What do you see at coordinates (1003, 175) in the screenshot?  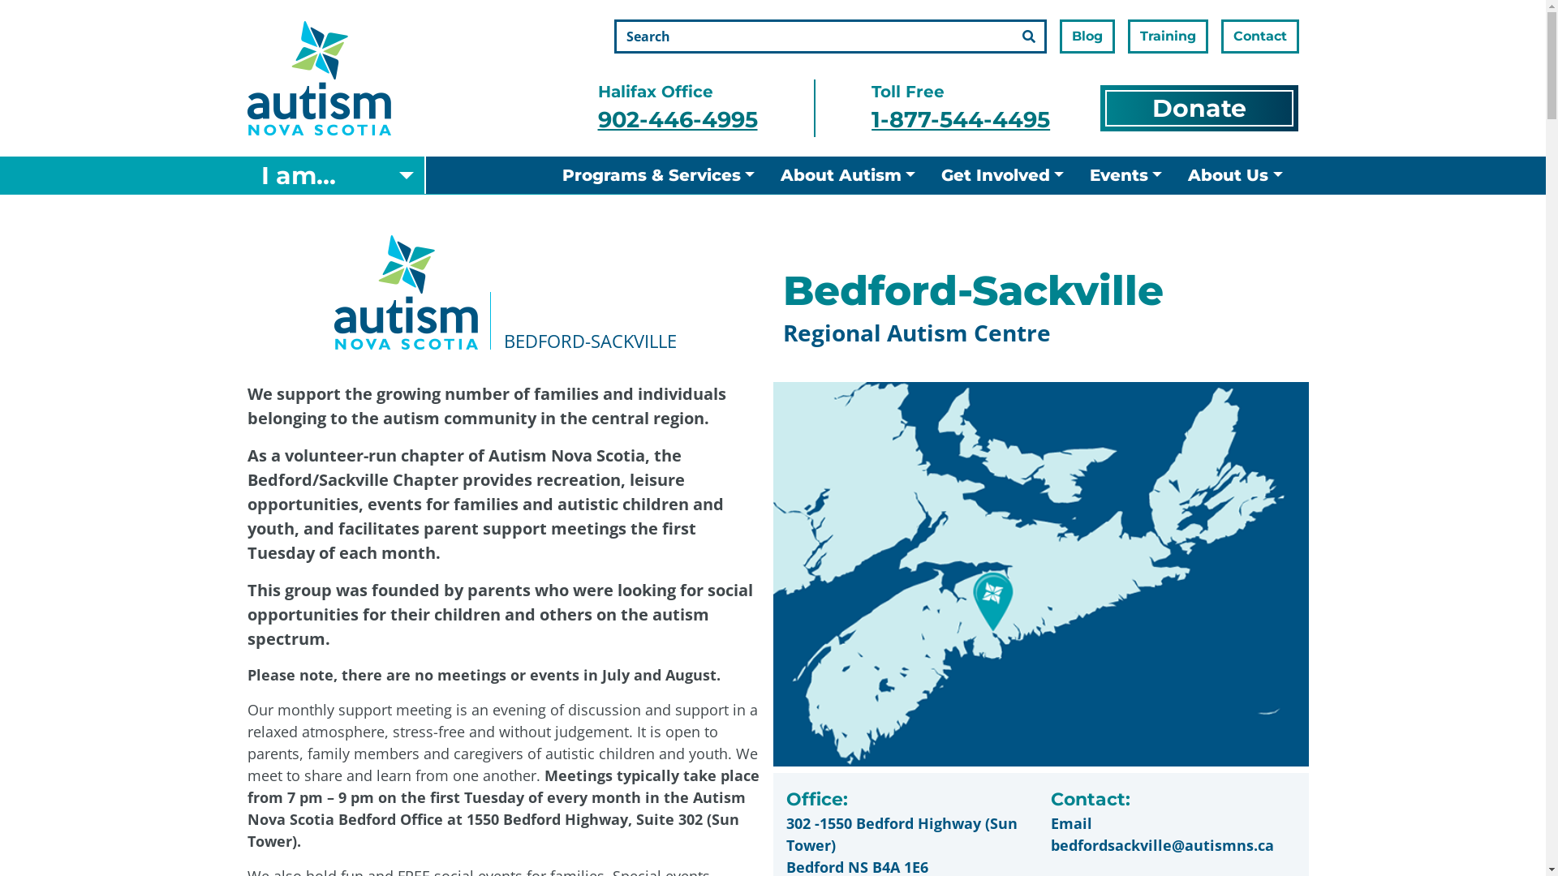 I see `Get Involved` at bounding box center [1003, 175].